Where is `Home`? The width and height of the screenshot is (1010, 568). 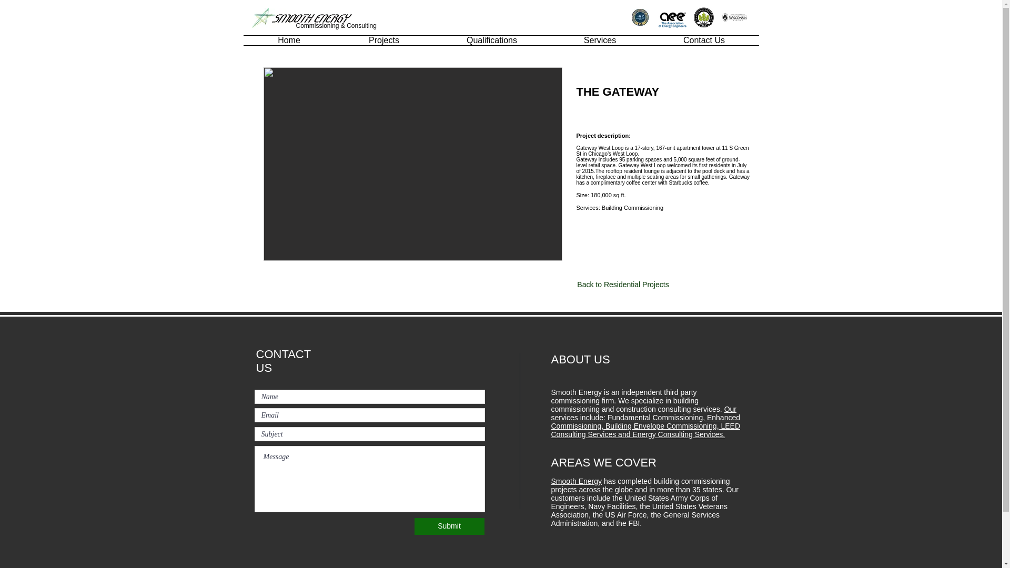 Home is located at coordinates (288, 40).